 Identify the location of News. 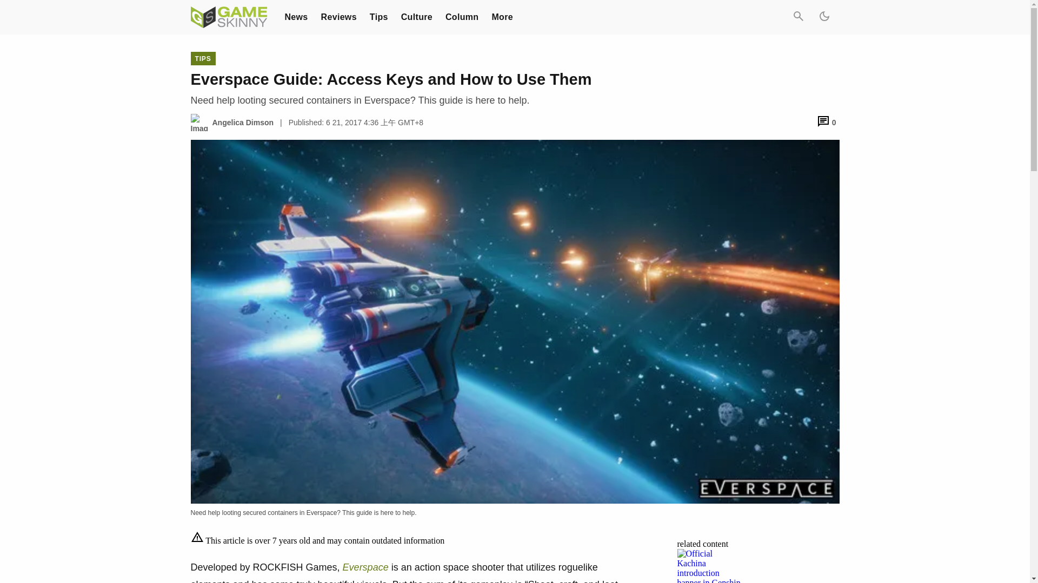
(296, 16).